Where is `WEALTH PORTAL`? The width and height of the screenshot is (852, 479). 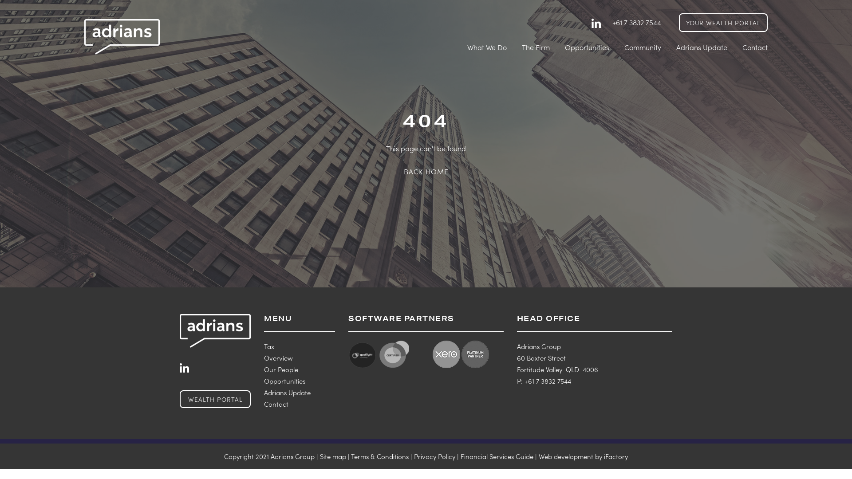
WEALTH PORTAL is located at coordinates (215, 399).